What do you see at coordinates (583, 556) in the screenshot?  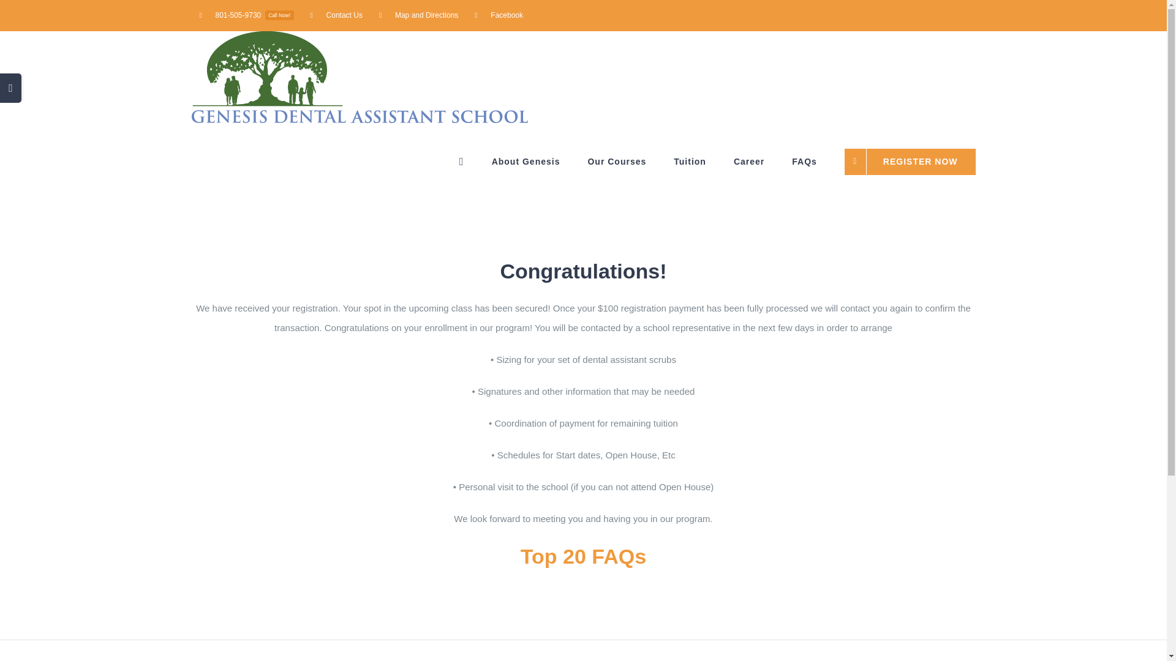 I see `Top 20 FAQs` at bounding box center [583, 556].